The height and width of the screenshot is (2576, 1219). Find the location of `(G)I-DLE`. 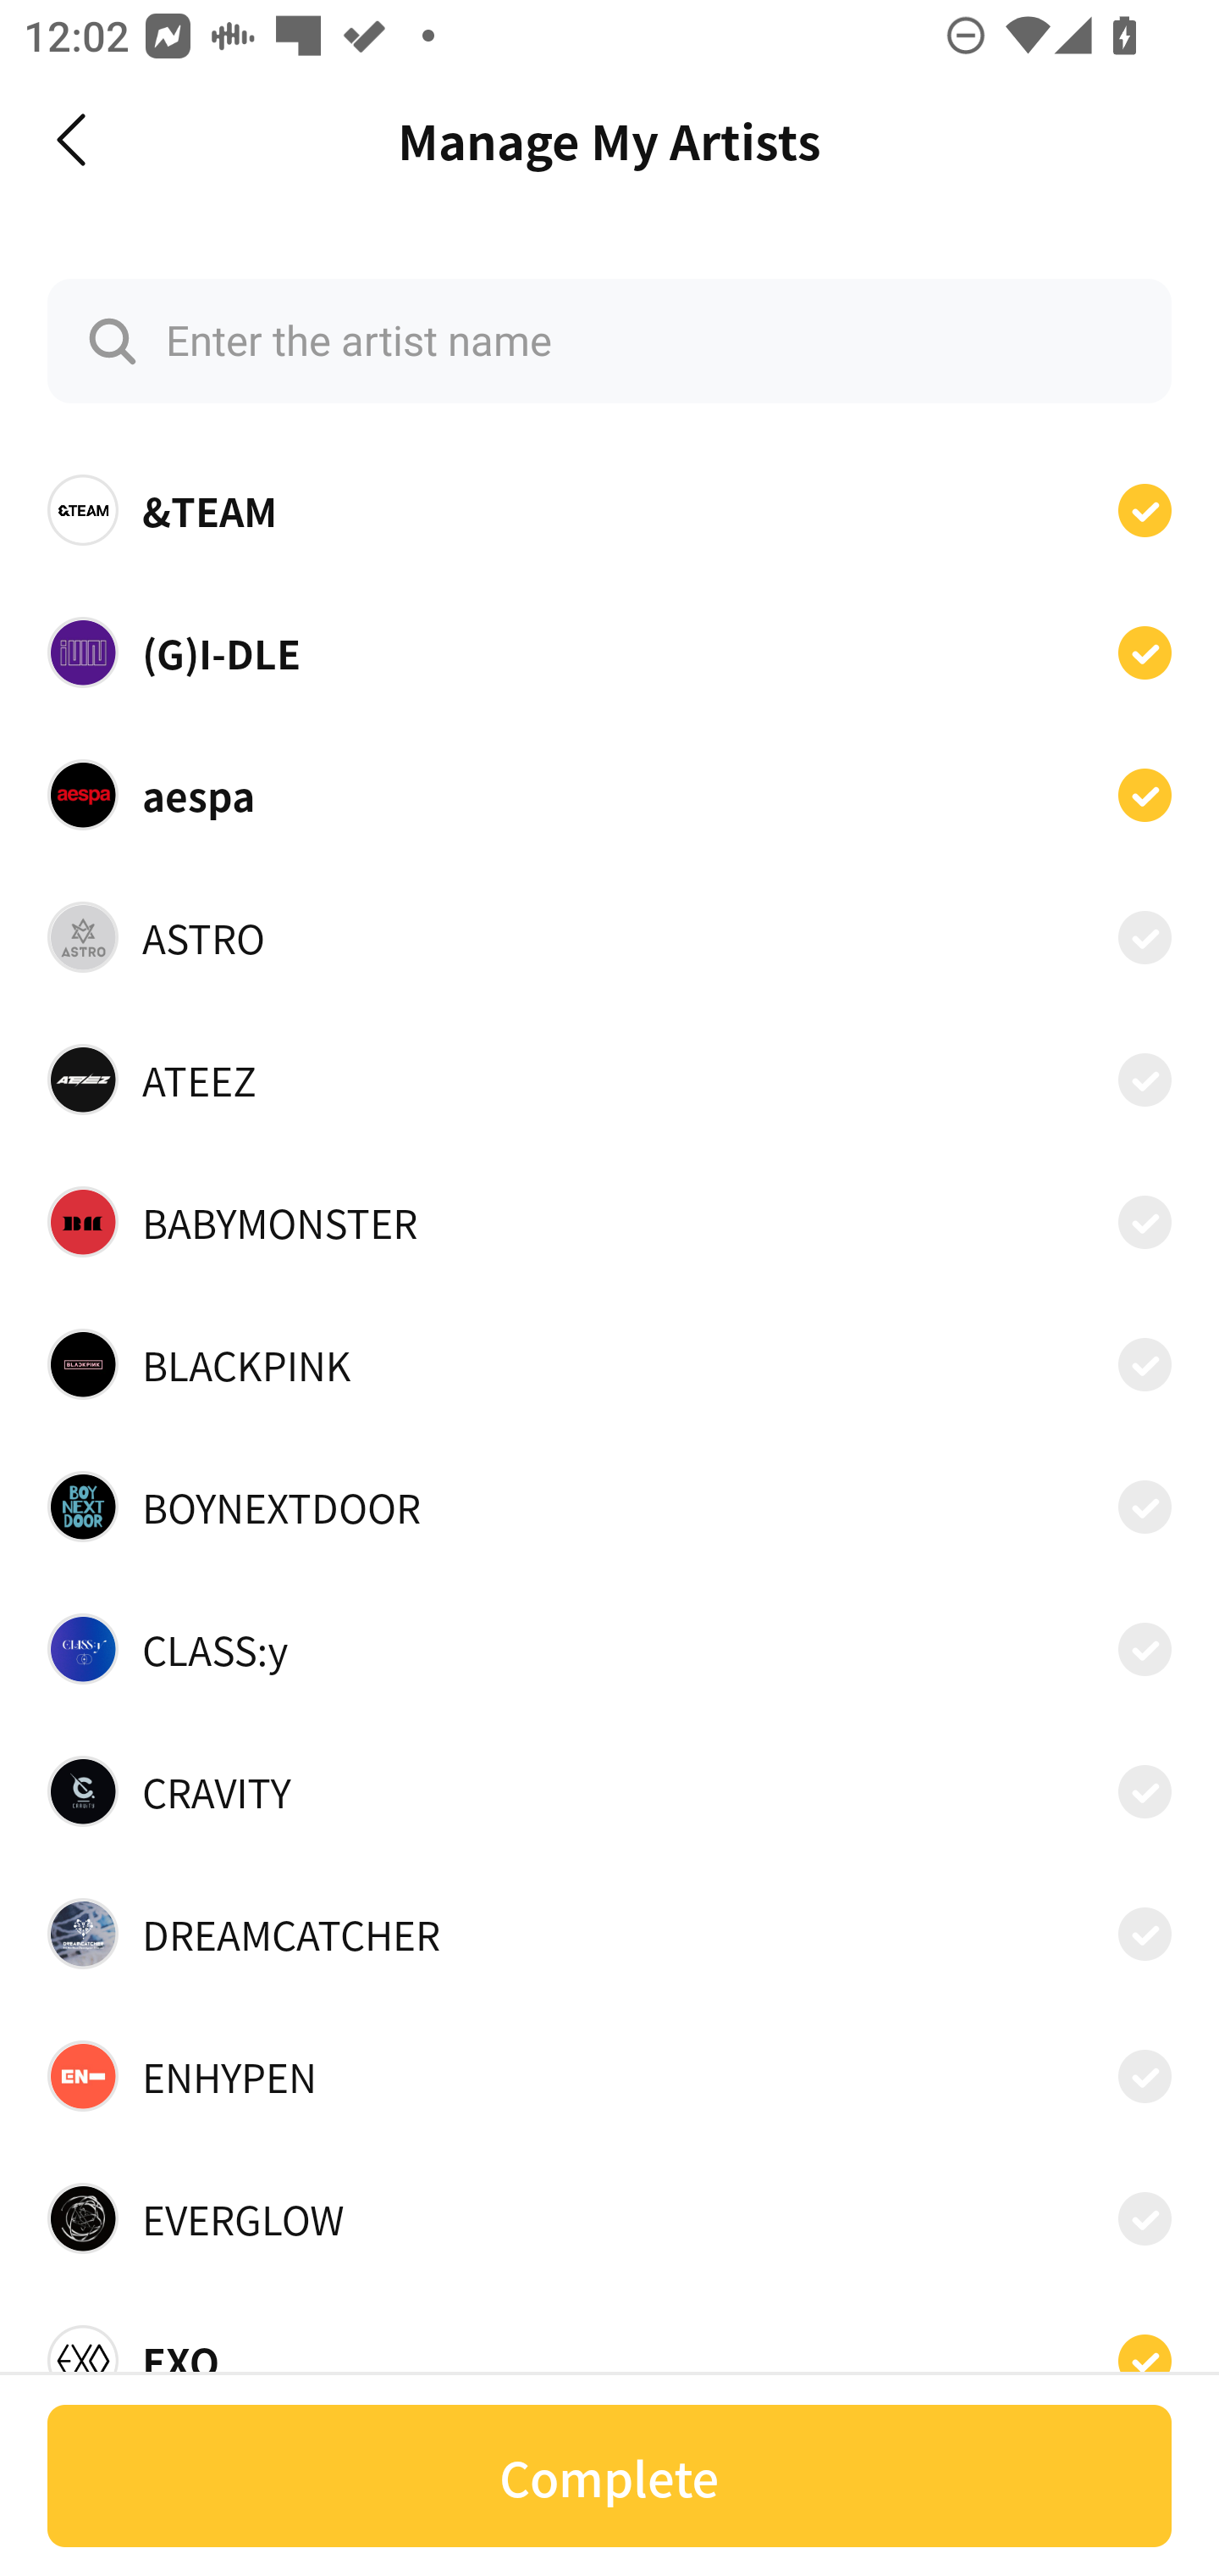

(G)I-DLE is located at coordinates (609, 651).